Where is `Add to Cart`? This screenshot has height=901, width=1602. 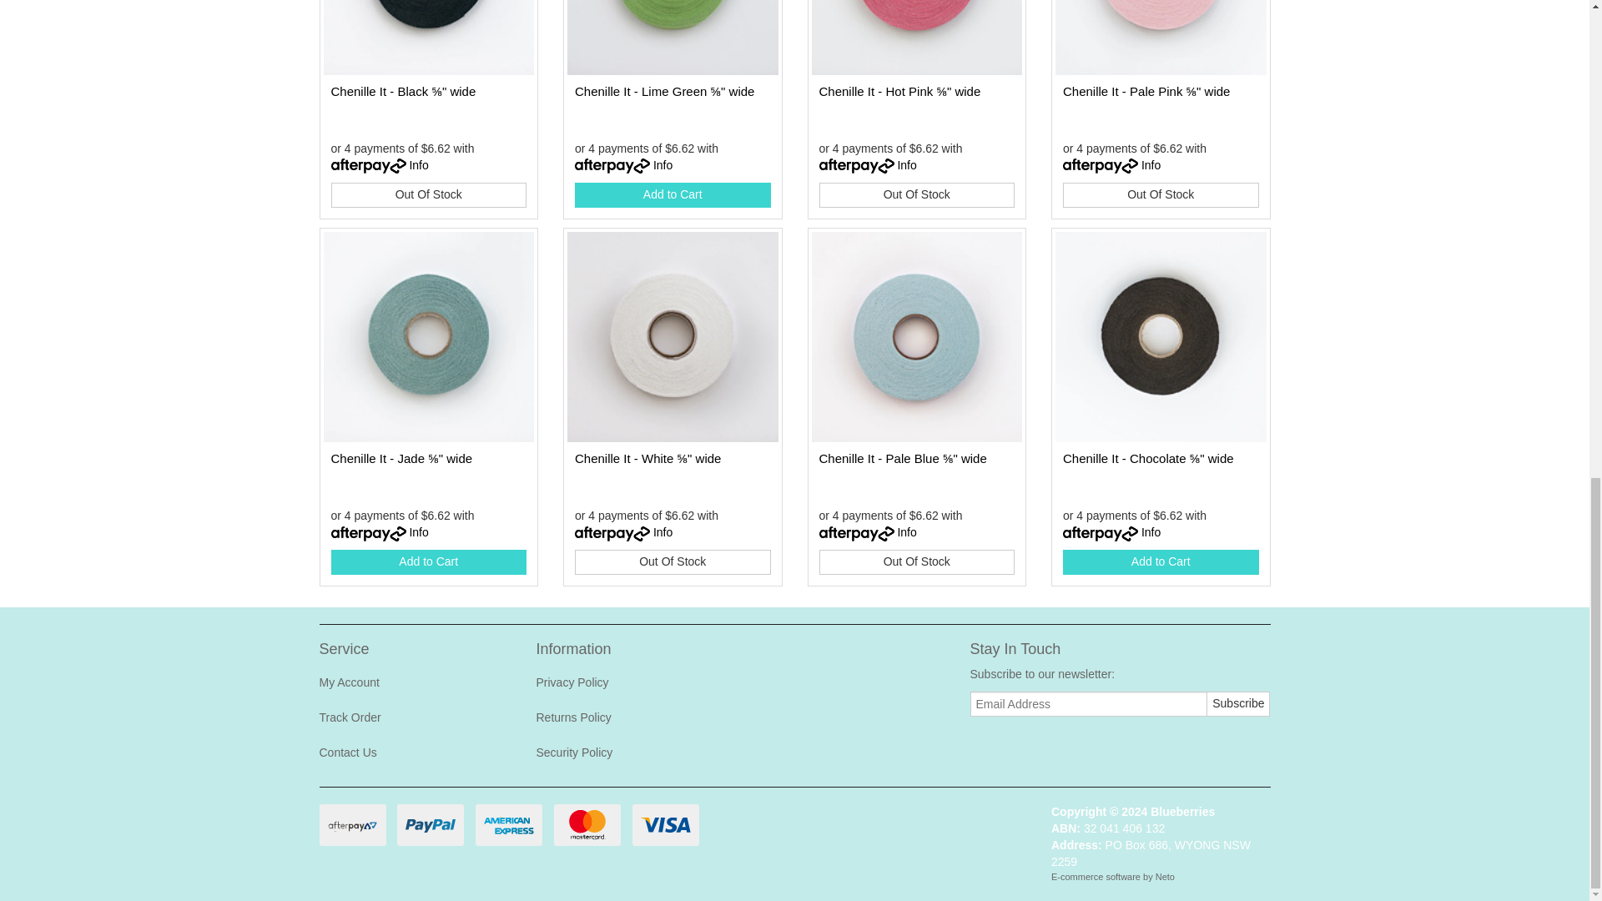
Add to Cart is located at coordinates (428, 562).